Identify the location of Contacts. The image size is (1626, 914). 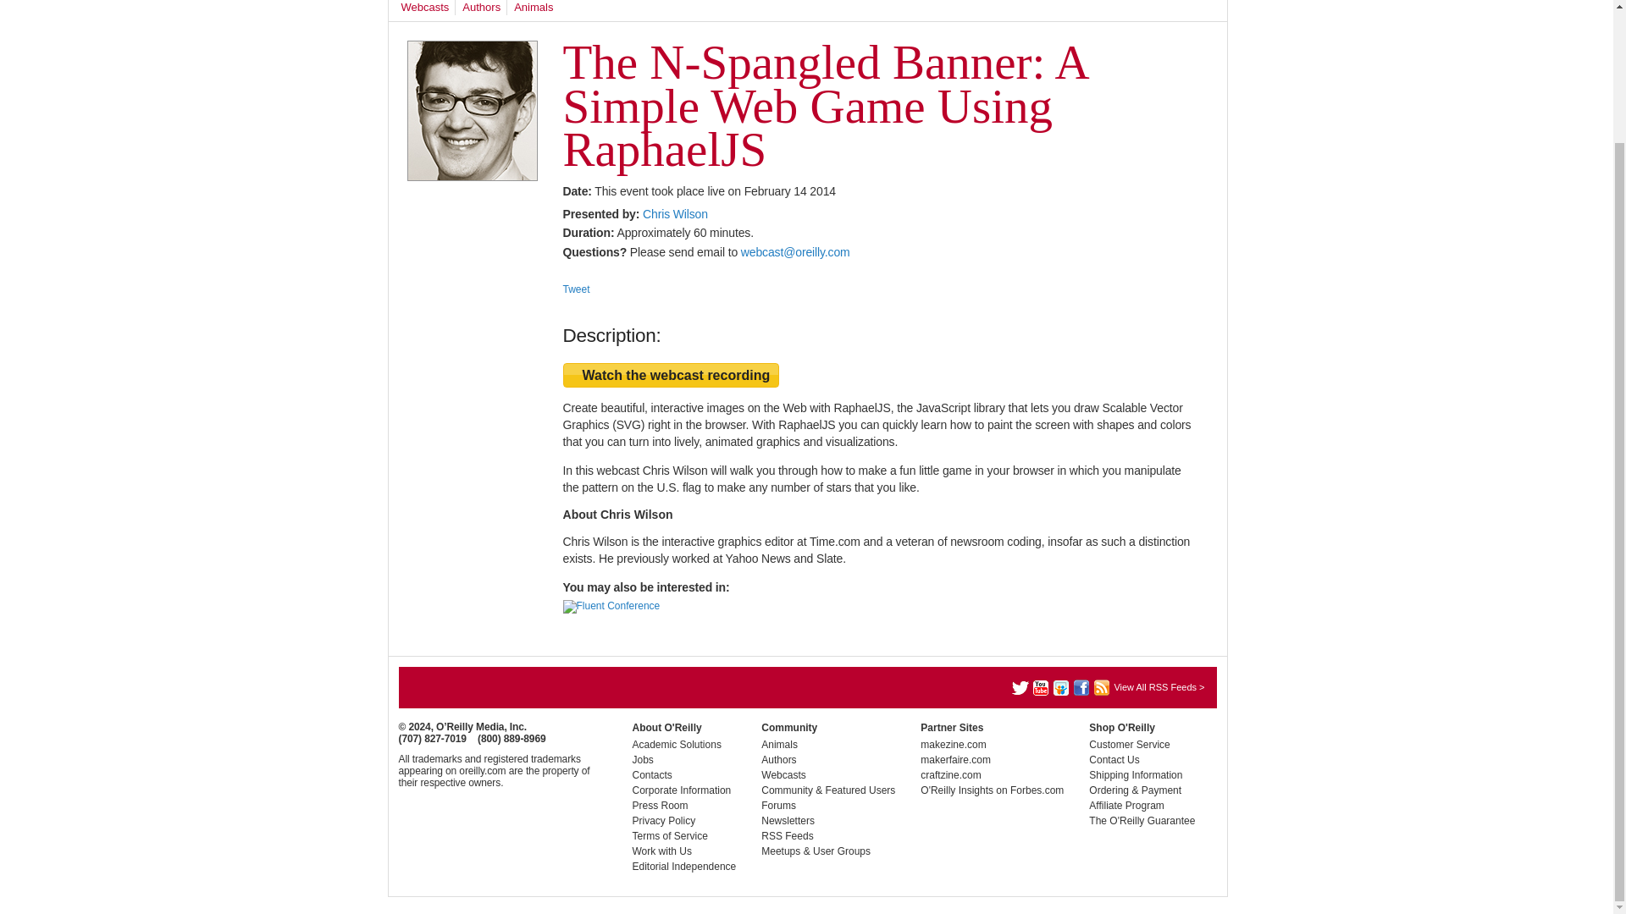
(651, 775).